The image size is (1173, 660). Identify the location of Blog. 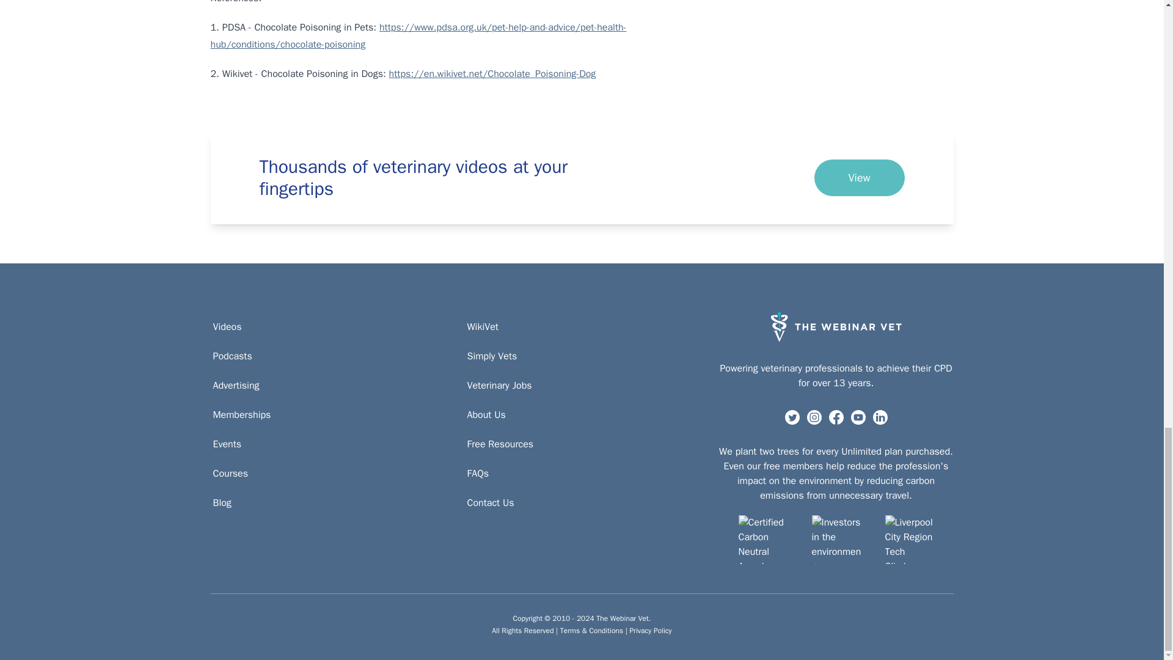
(221, 502).